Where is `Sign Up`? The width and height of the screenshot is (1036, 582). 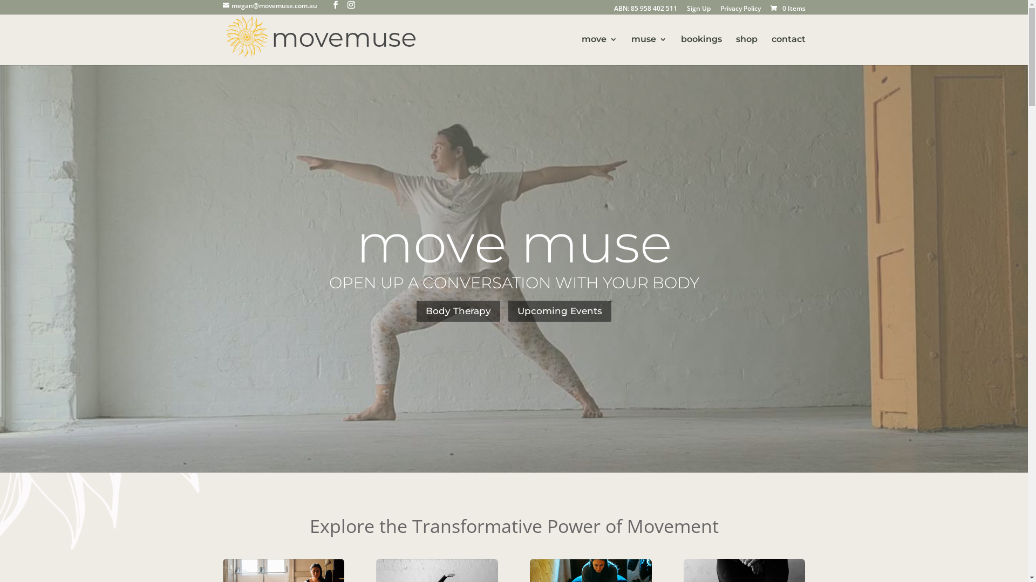 Sign Up is located at coordinates (698, 9).